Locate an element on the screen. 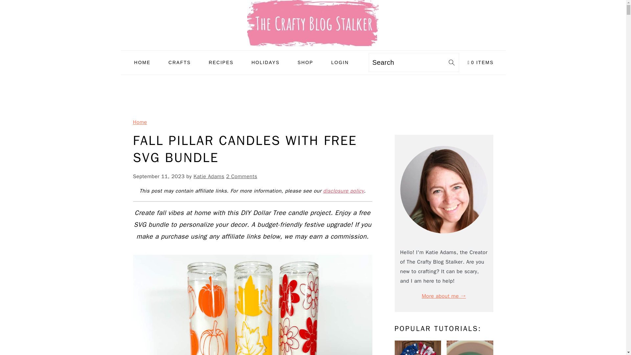 The image size is (631, 355). SHOP is located at coordinates (305, 62).